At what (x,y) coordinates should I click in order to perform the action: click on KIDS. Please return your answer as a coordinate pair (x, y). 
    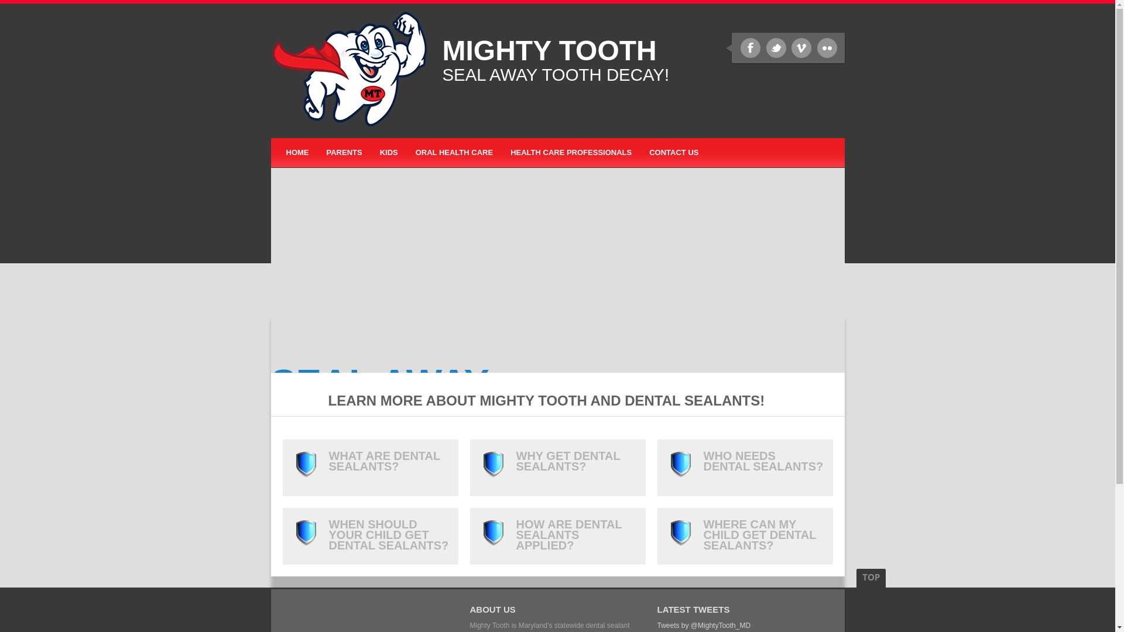
    Looking at the image, I should click on (389, 153).